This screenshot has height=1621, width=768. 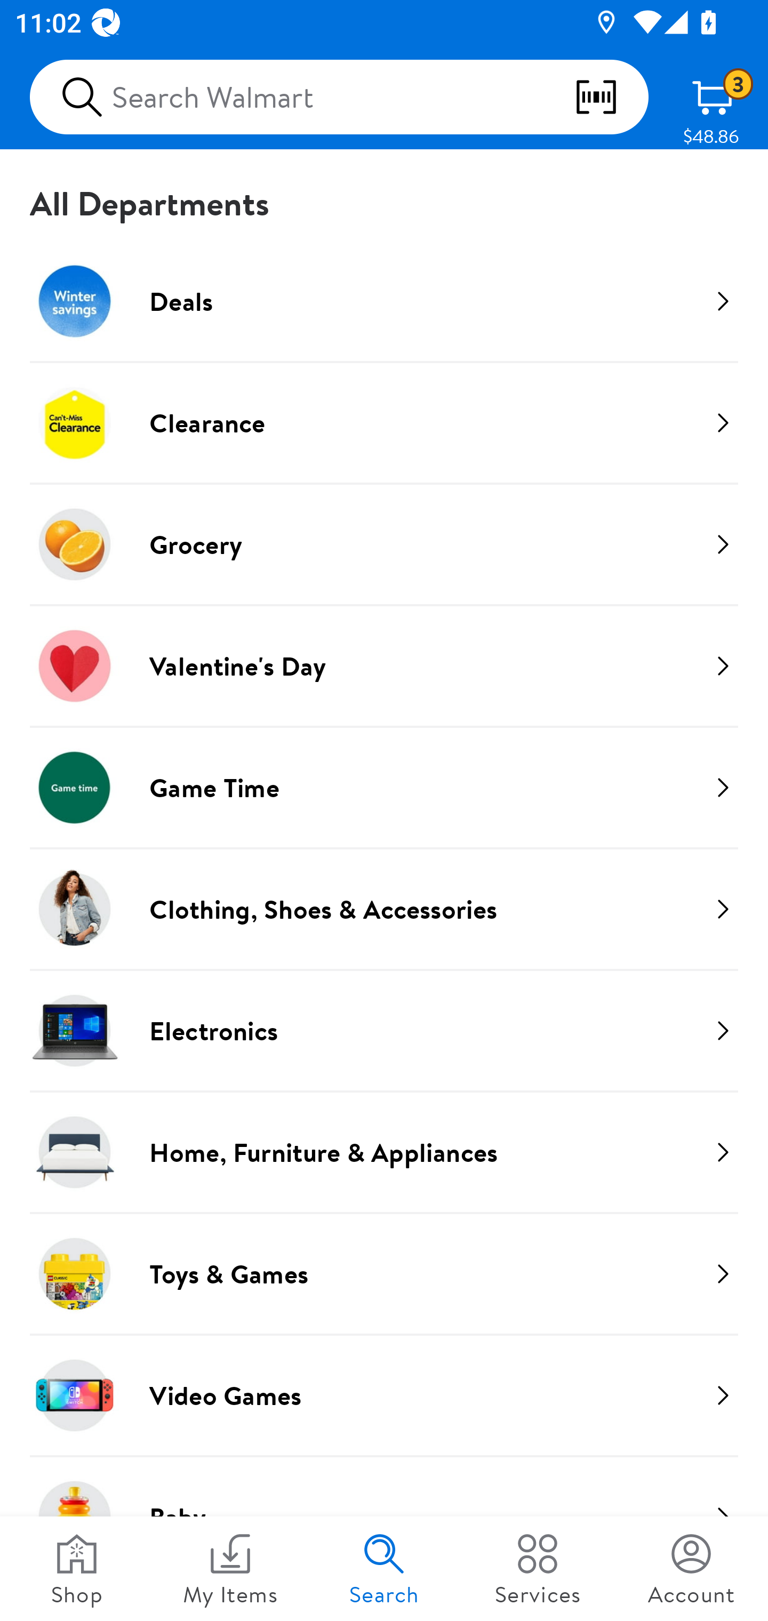 What do you see at coordinates (77, 1569) in the screenshot?
I see `Shop` at bounding box center [77, 1569].